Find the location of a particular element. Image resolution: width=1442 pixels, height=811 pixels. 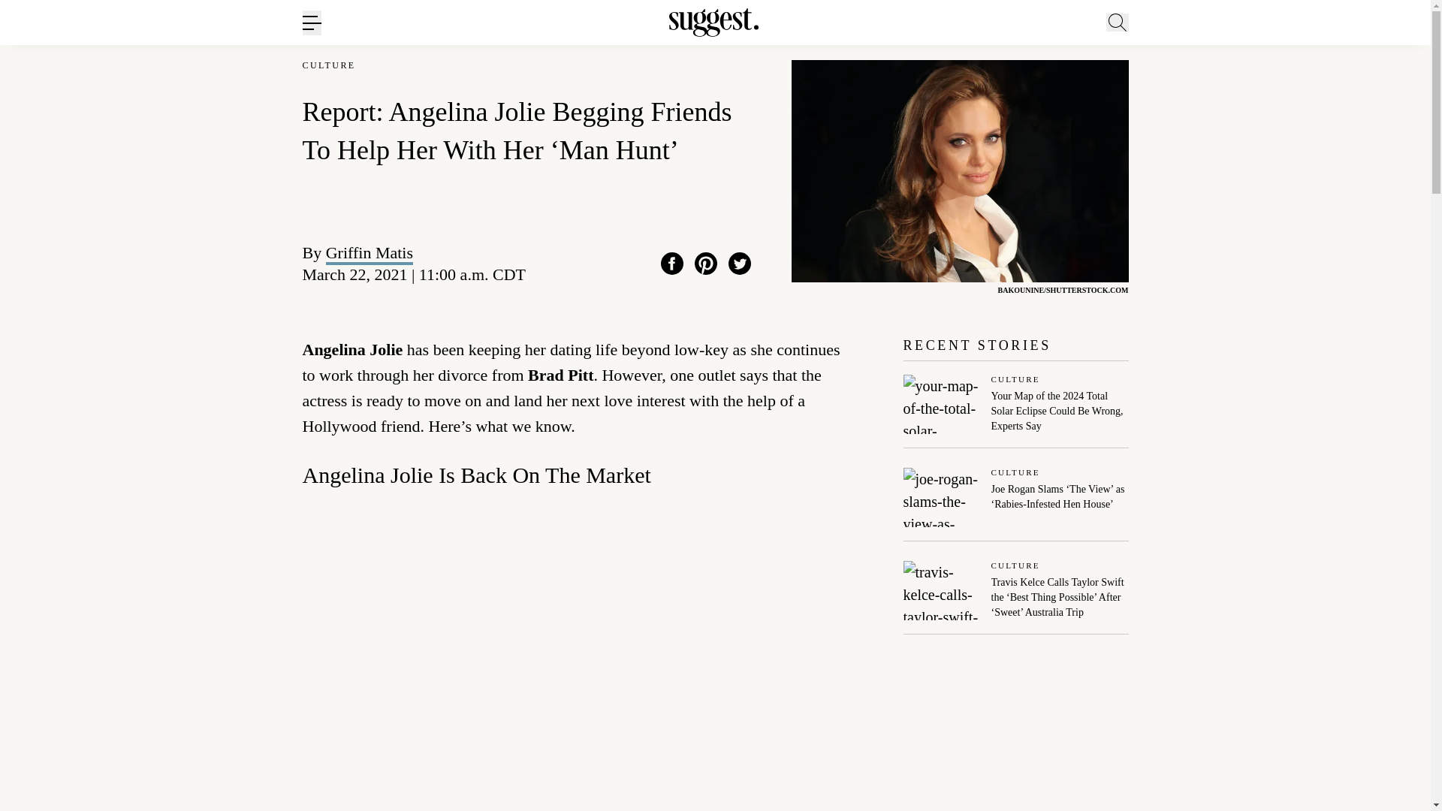

Pinterest is located at coordinates (706, 263).